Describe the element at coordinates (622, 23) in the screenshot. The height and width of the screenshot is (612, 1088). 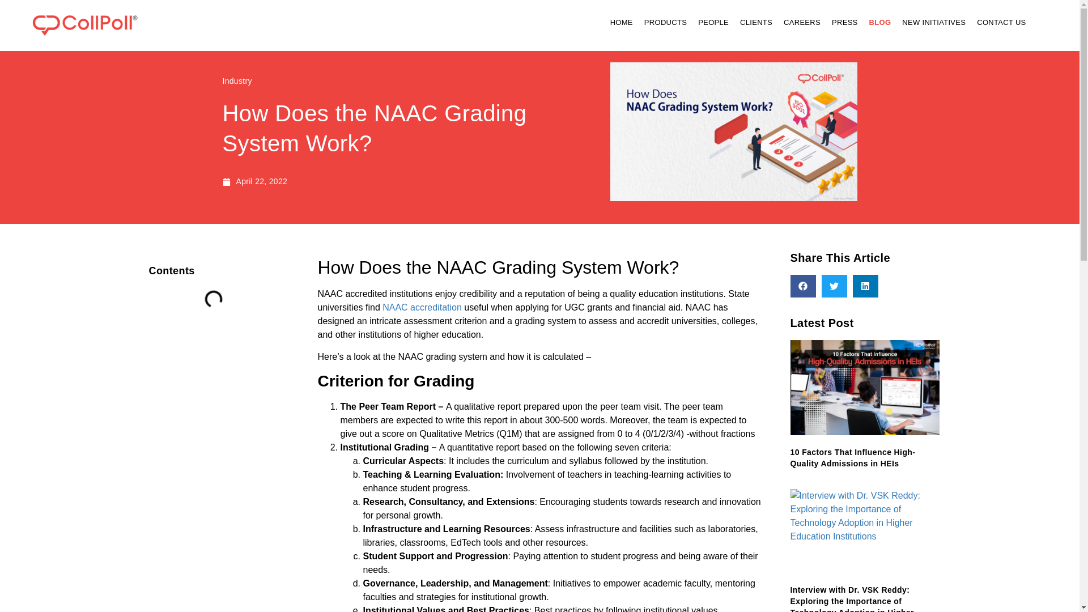
I see `HOME` at that location.